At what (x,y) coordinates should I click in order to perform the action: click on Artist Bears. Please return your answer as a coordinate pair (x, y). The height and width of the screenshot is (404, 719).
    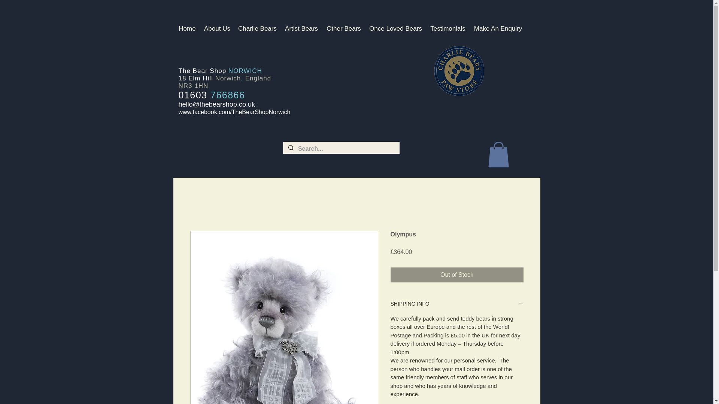
    Looking at the image, I should click on (301, 28).